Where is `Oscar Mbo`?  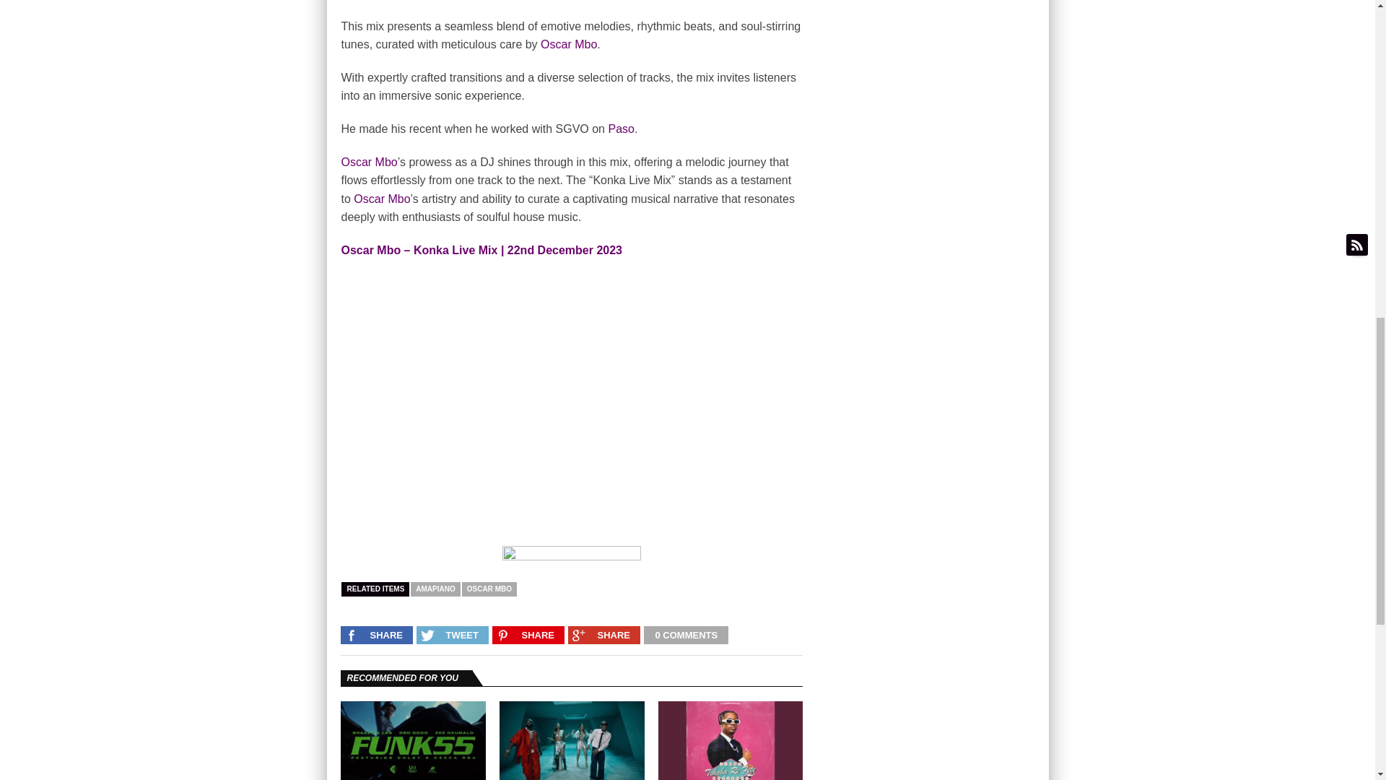
Oscar Mbo is located at coordinates (368, 162).